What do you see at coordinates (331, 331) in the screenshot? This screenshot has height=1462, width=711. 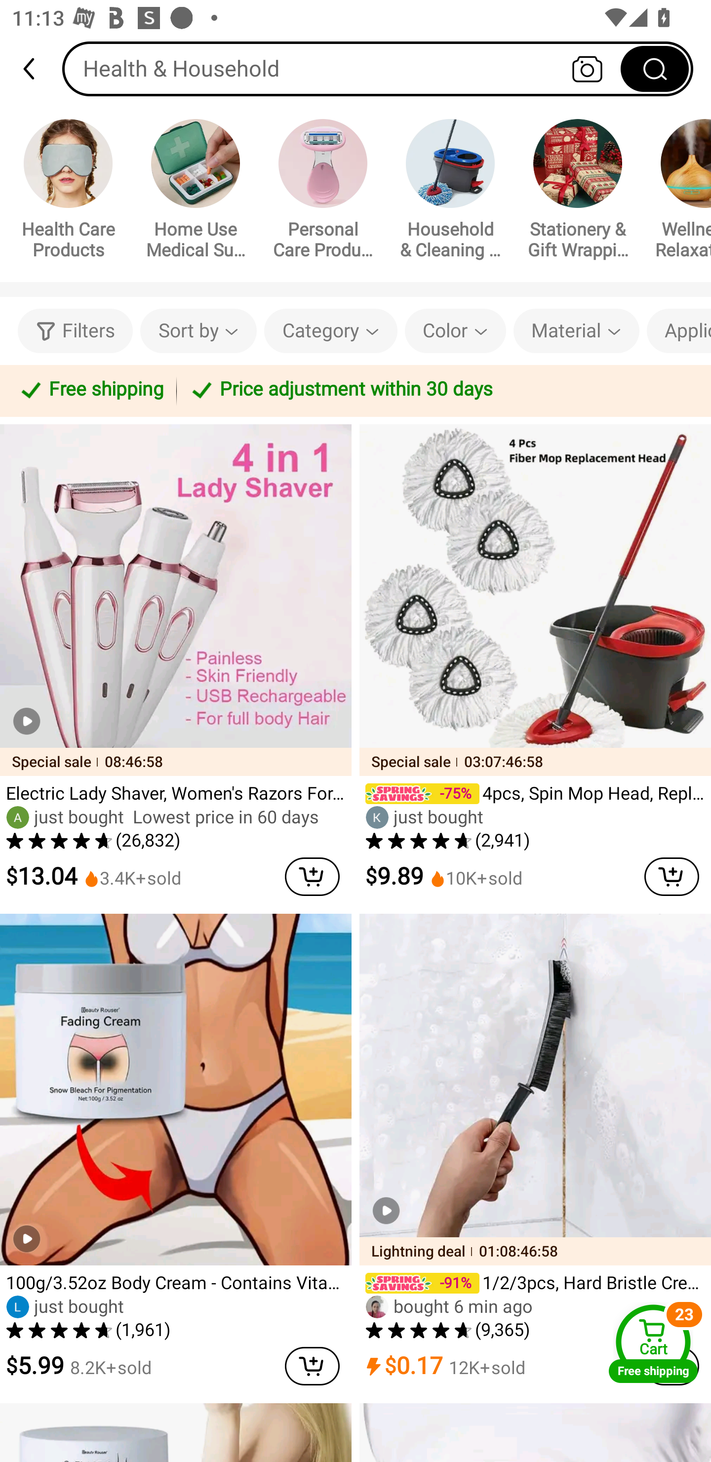 I see `Category` at bounding box center [331, 331].